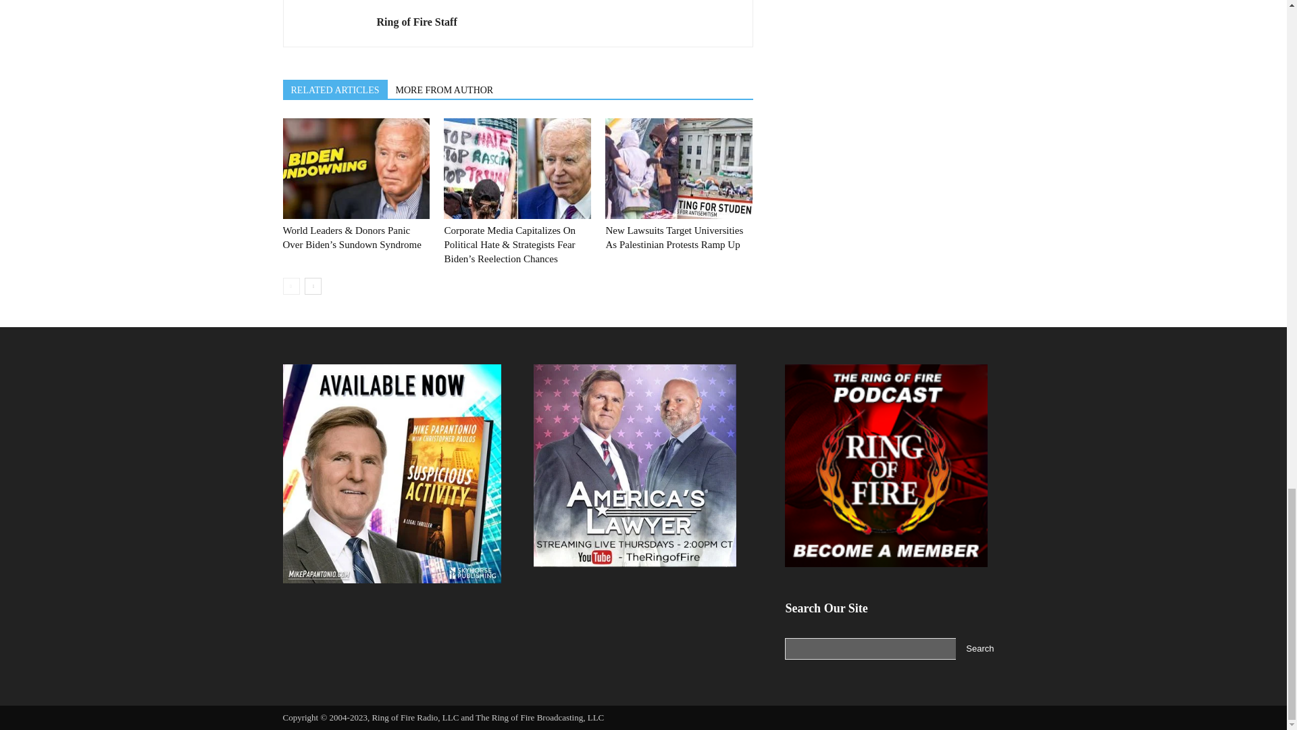  I want to click on Search, so click(980, 649).